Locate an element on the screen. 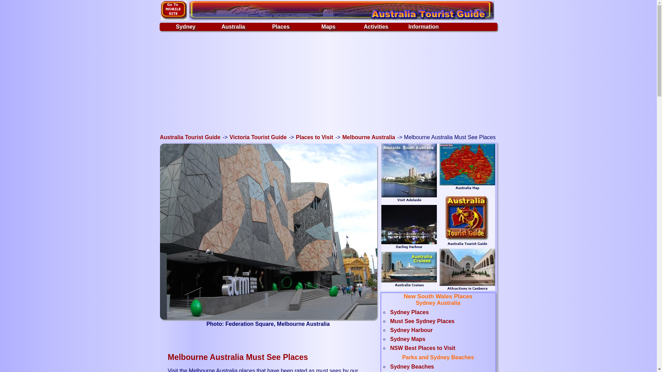 The height and width of the screenshot is (372, 662). Places of Interest is located at coordinates (329, 27).